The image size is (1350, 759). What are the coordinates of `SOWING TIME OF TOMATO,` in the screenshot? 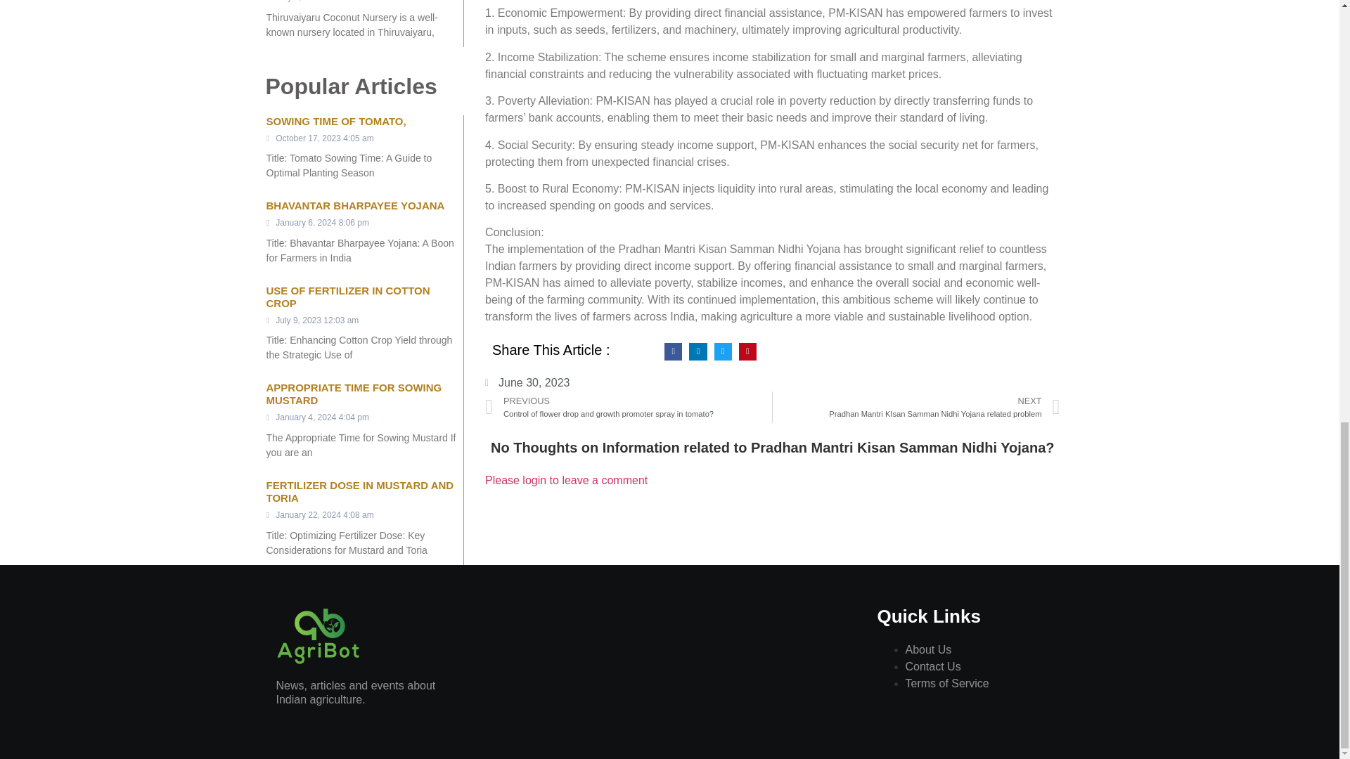 It's located at (336, 121).